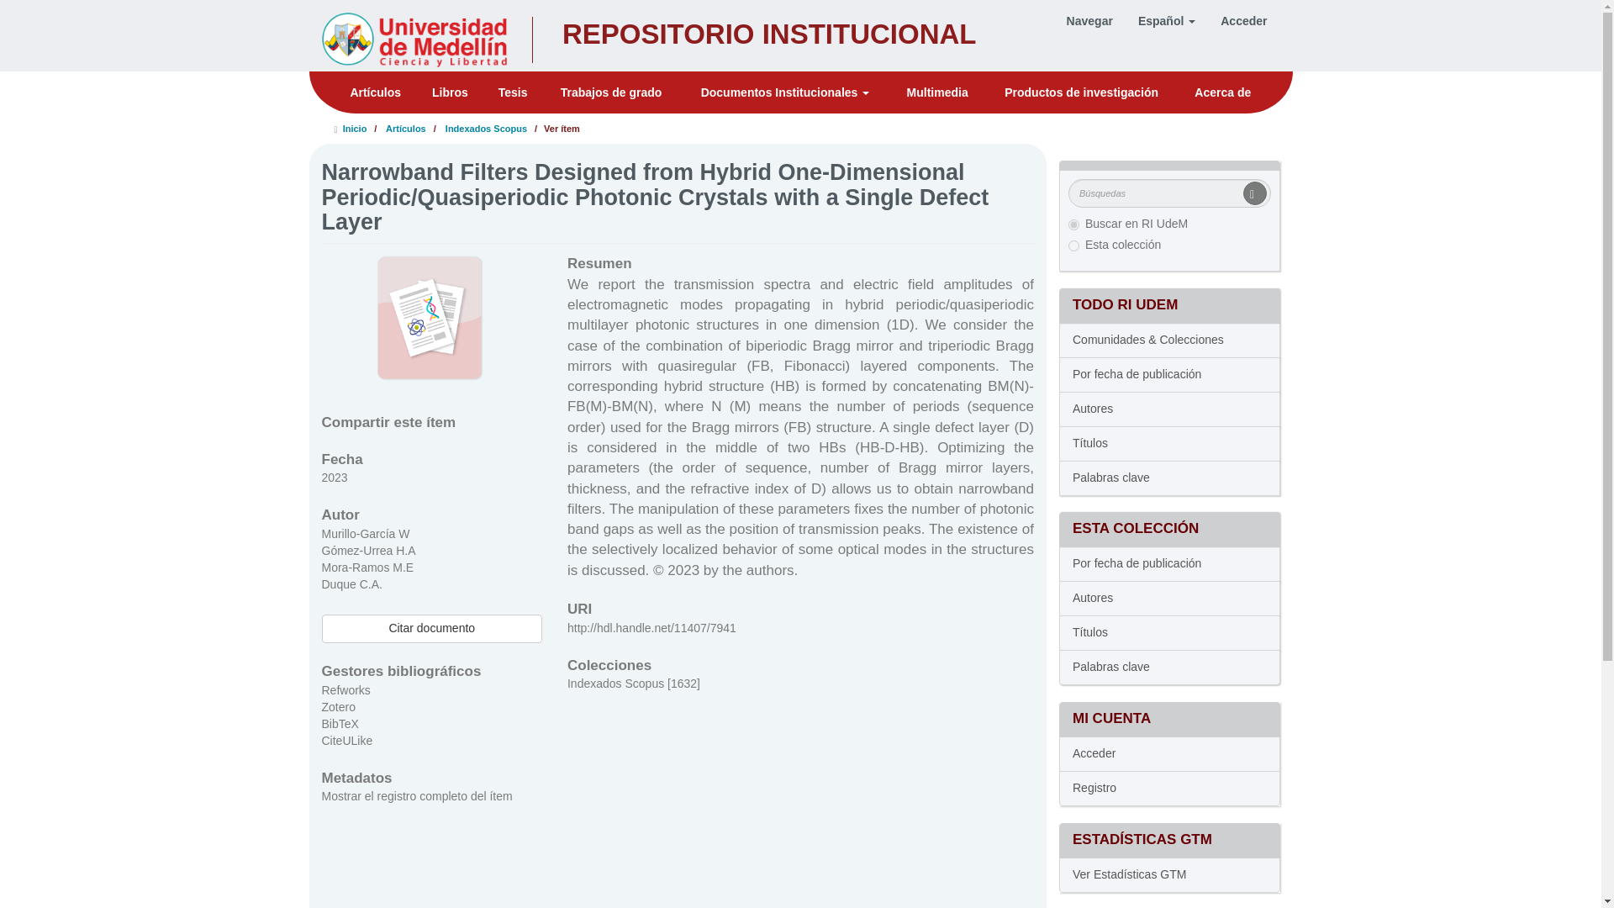 The width and height of the screenshot is (1614, 908). What do you see at coordinates (1254, 193) in the screenshot?
I see `Ir` at bounding box center [1254, 193].